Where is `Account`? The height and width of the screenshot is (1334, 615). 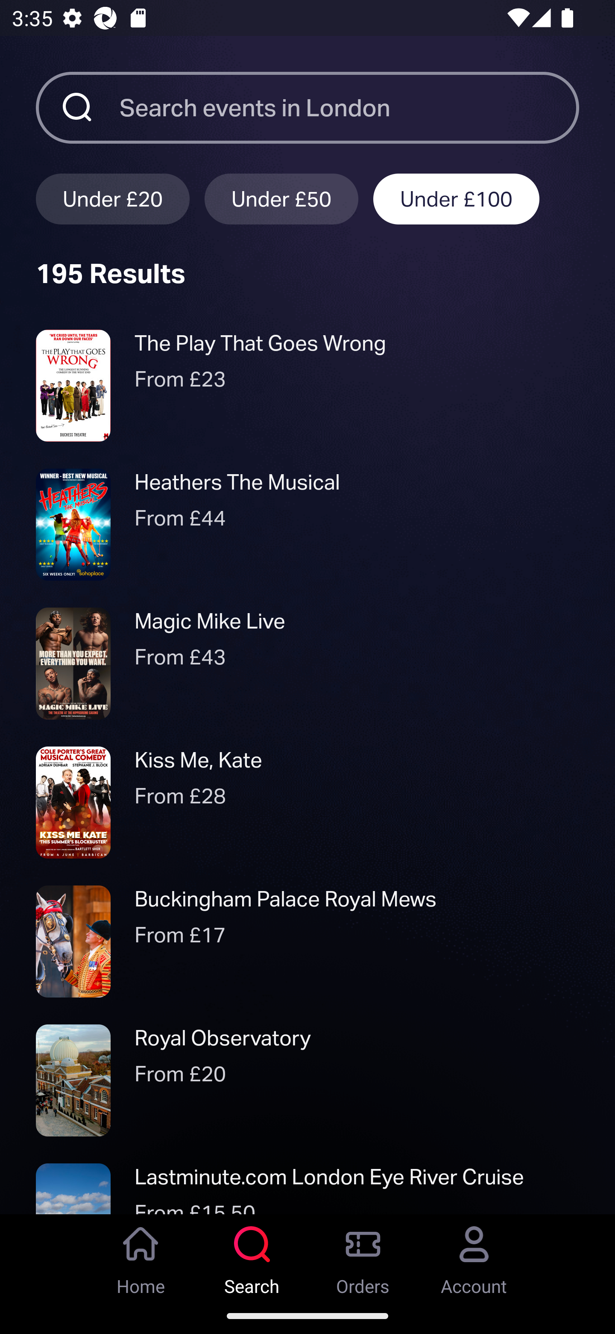 Account is located at coordinates (474, 1256).